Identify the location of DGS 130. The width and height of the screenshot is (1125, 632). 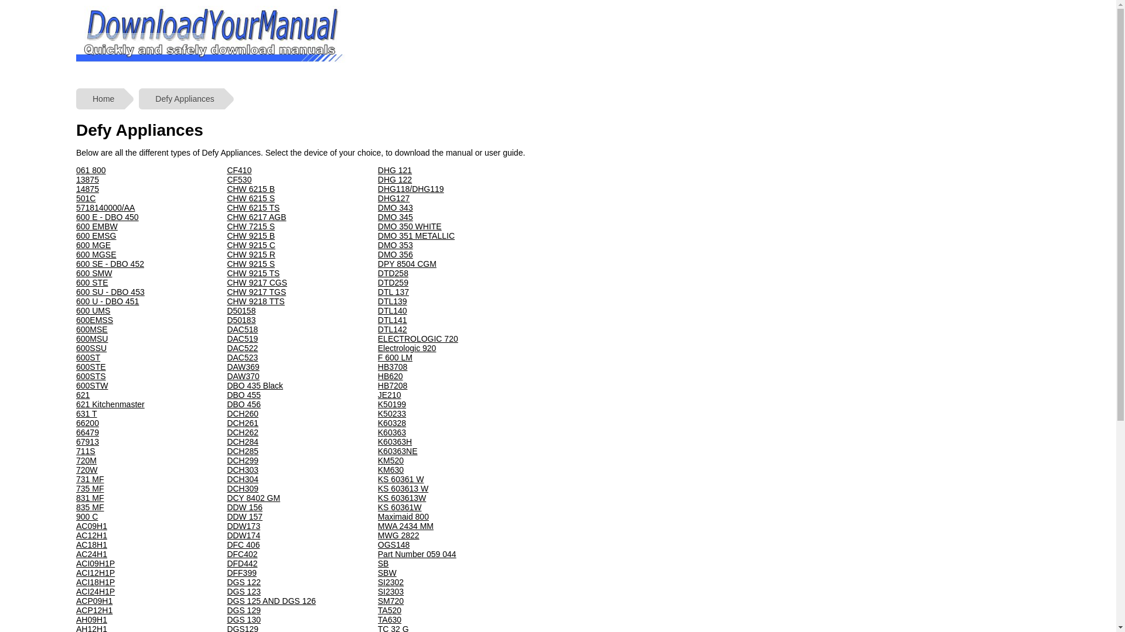
(244, 620).